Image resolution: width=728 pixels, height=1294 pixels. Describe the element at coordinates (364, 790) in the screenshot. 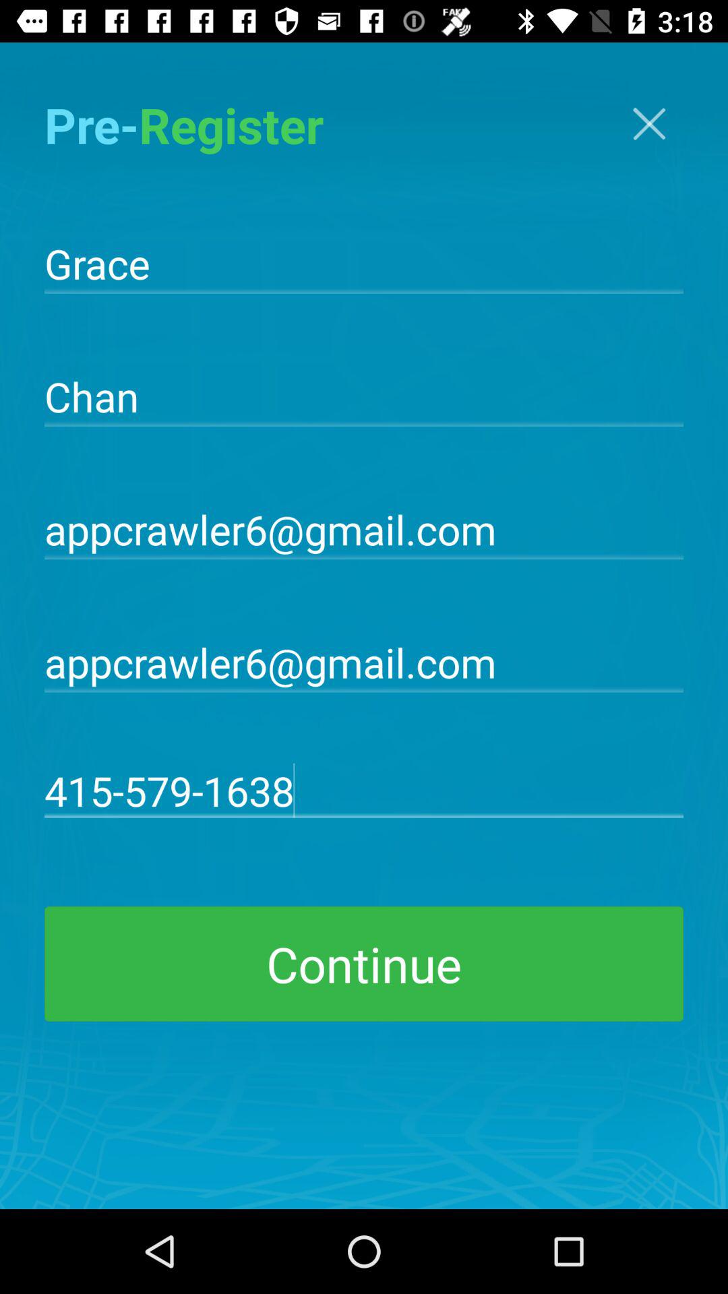

I see `open icon above the continue icon` at that location.